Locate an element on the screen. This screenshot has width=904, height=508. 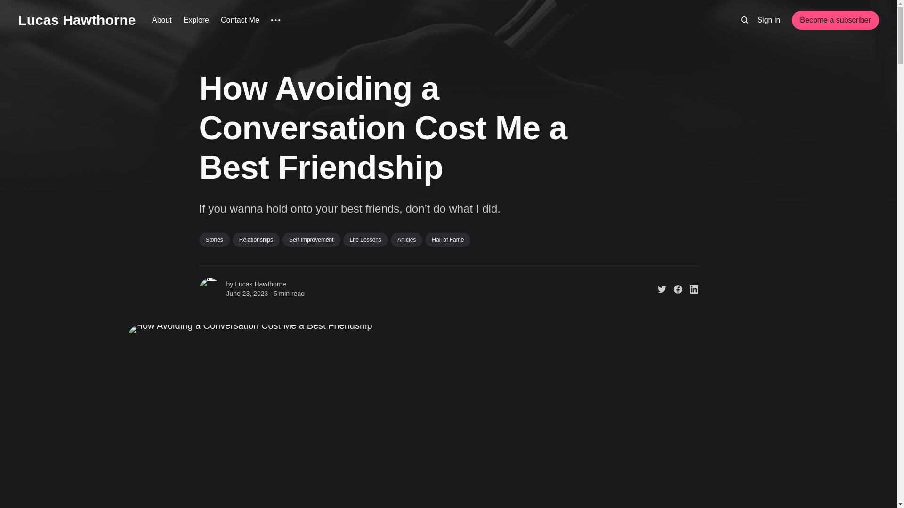
Contact Me is located at coordinates (240, 20).